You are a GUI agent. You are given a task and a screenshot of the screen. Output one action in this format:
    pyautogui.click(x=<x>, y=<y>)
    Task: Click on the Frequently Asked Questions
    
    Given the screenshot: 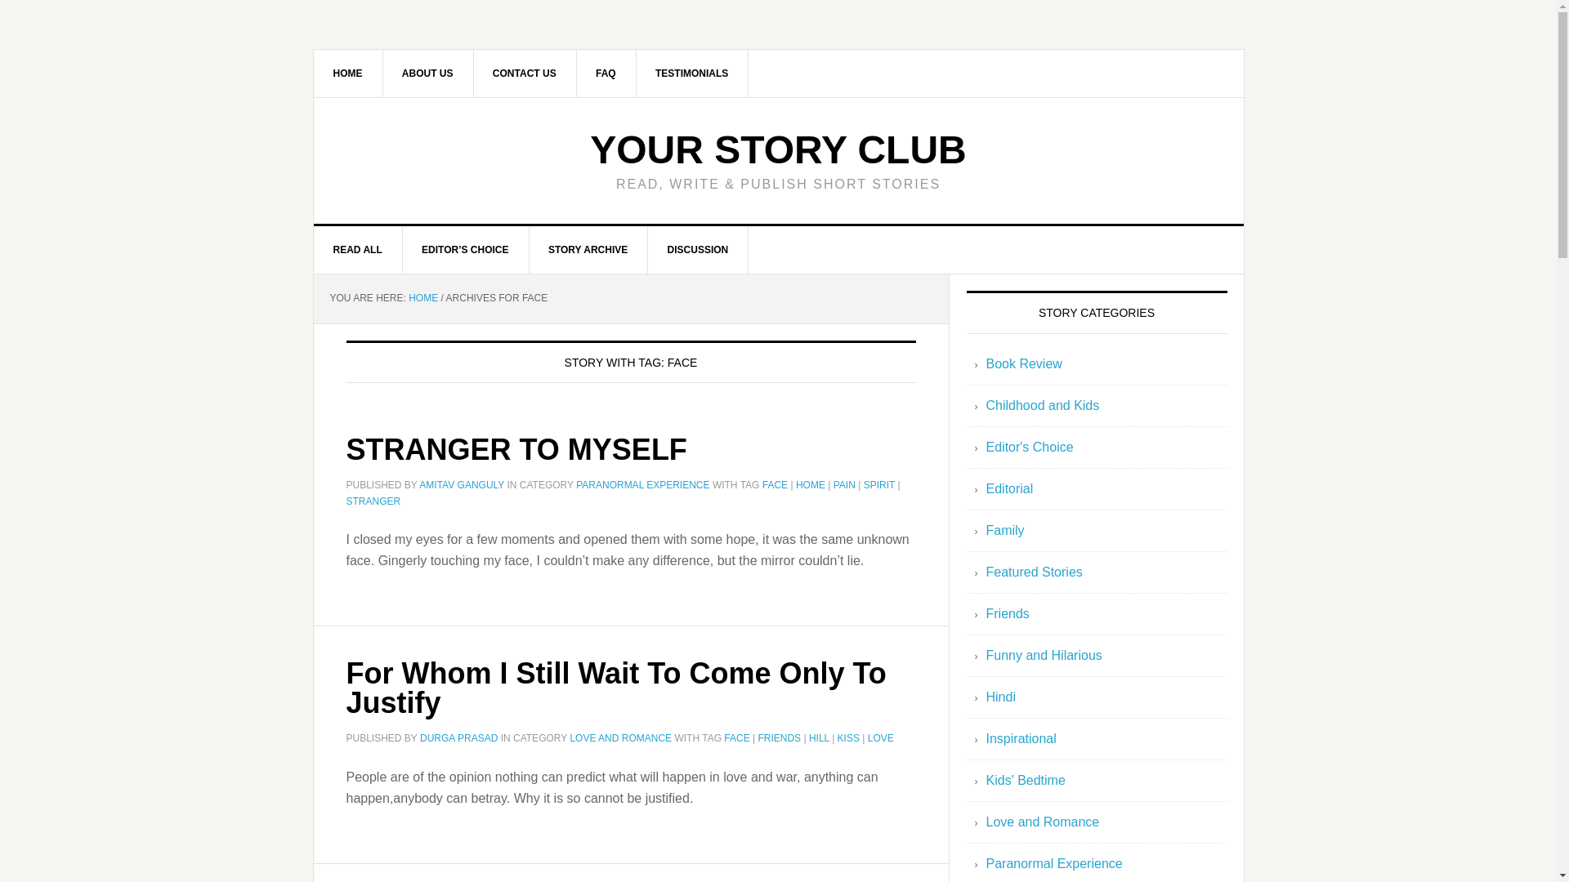 What is the action you would take?
    pyautogui.click(x=606, y=73)
    